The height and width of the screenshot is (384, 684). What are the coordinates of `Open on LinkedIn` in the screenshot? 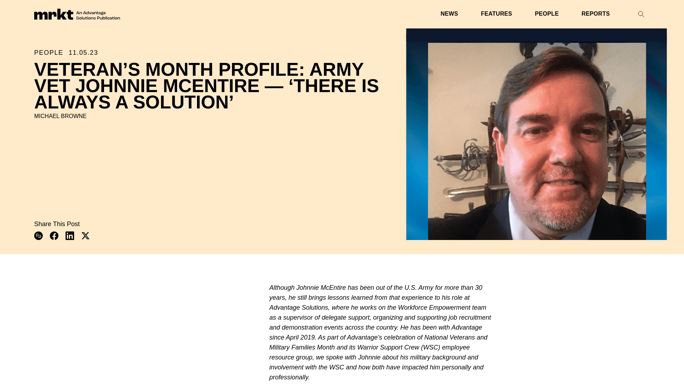 It's located at (70, 236).